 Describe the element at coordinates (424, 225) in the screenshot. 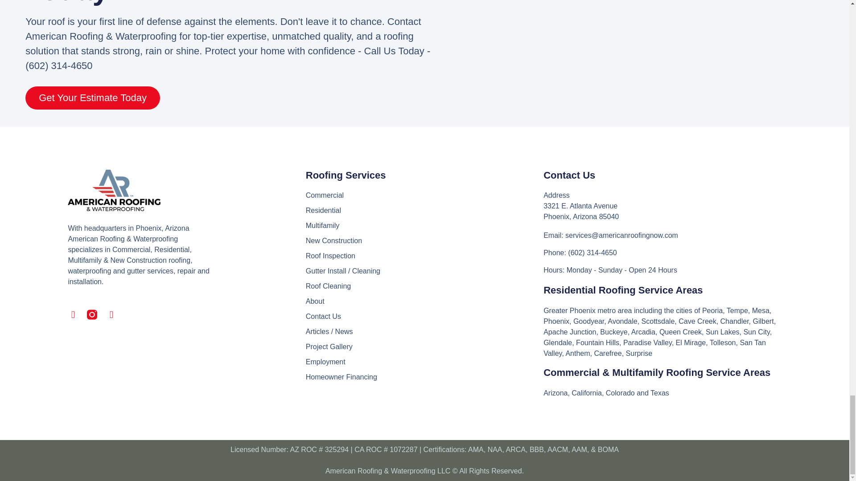

I see `Multifamily` at that location.